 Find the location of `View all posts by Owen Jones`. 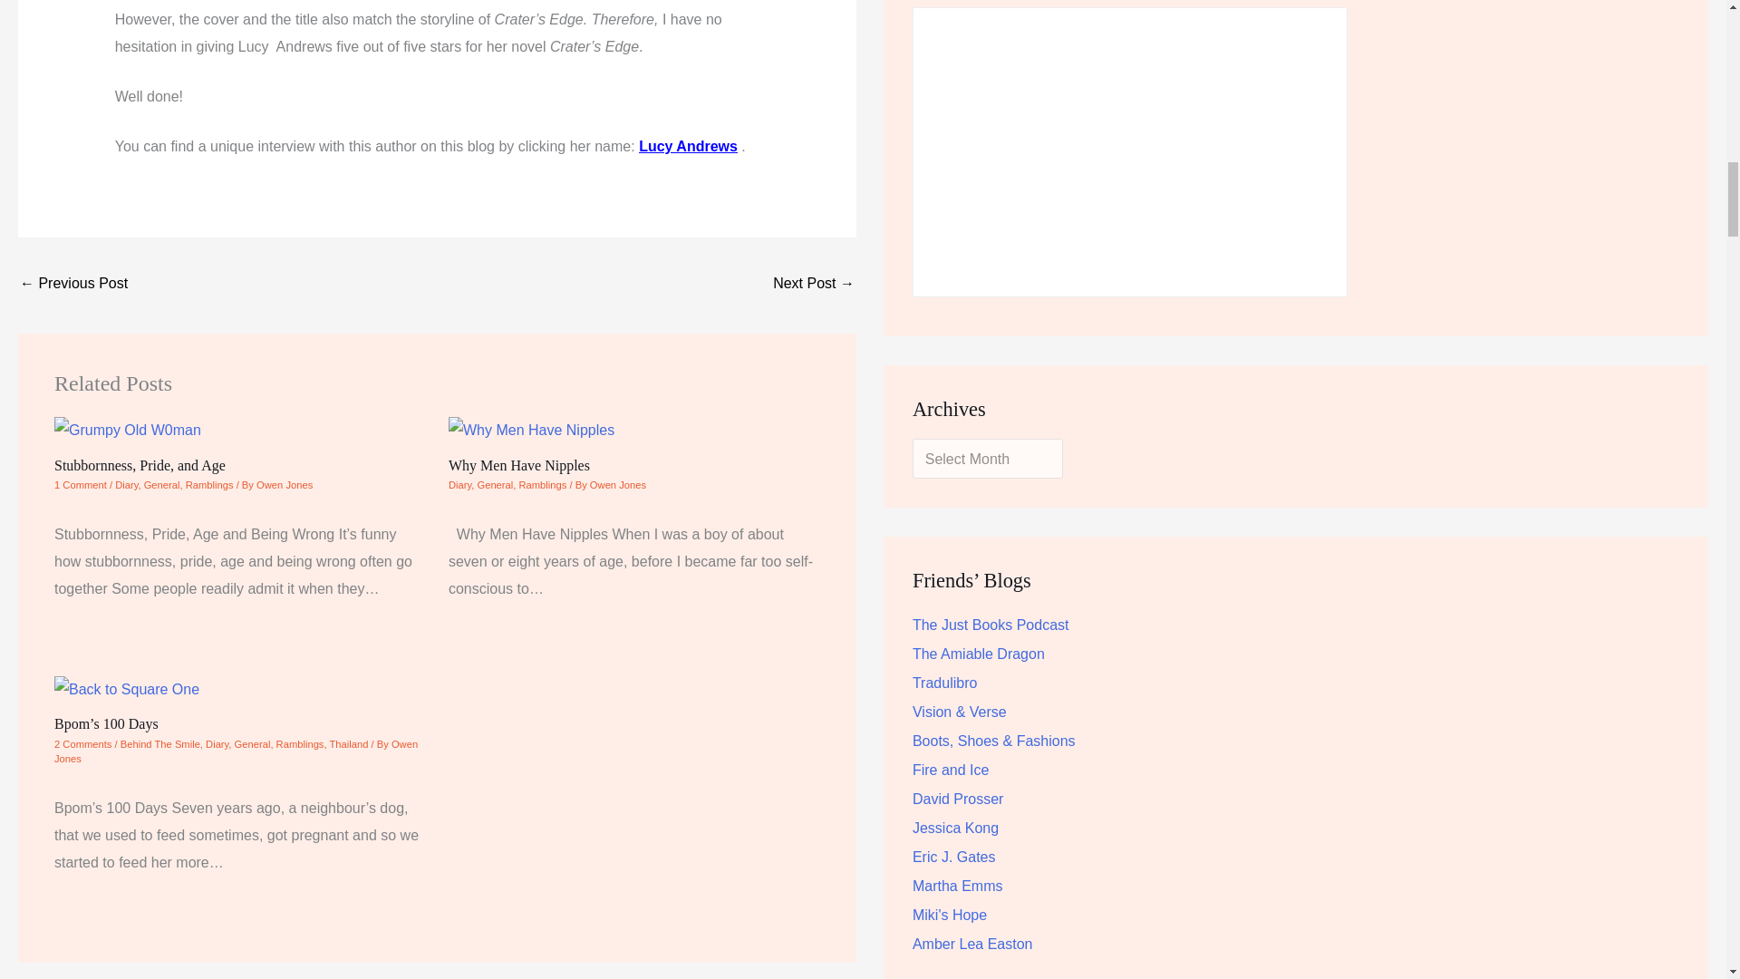

View all posts by Owen Jones is located at coordinates (285, 485).